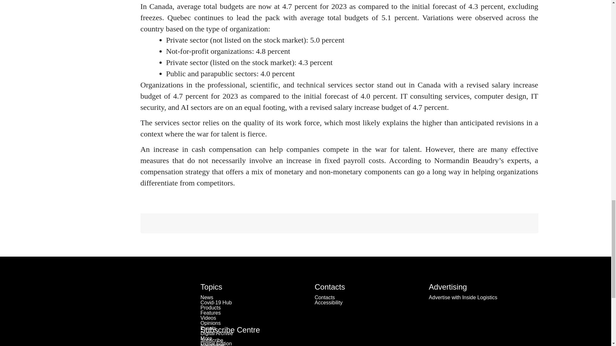  Describe the element at coordinates (212, 340) in the screenshot. I see `Subscribe` at that location.